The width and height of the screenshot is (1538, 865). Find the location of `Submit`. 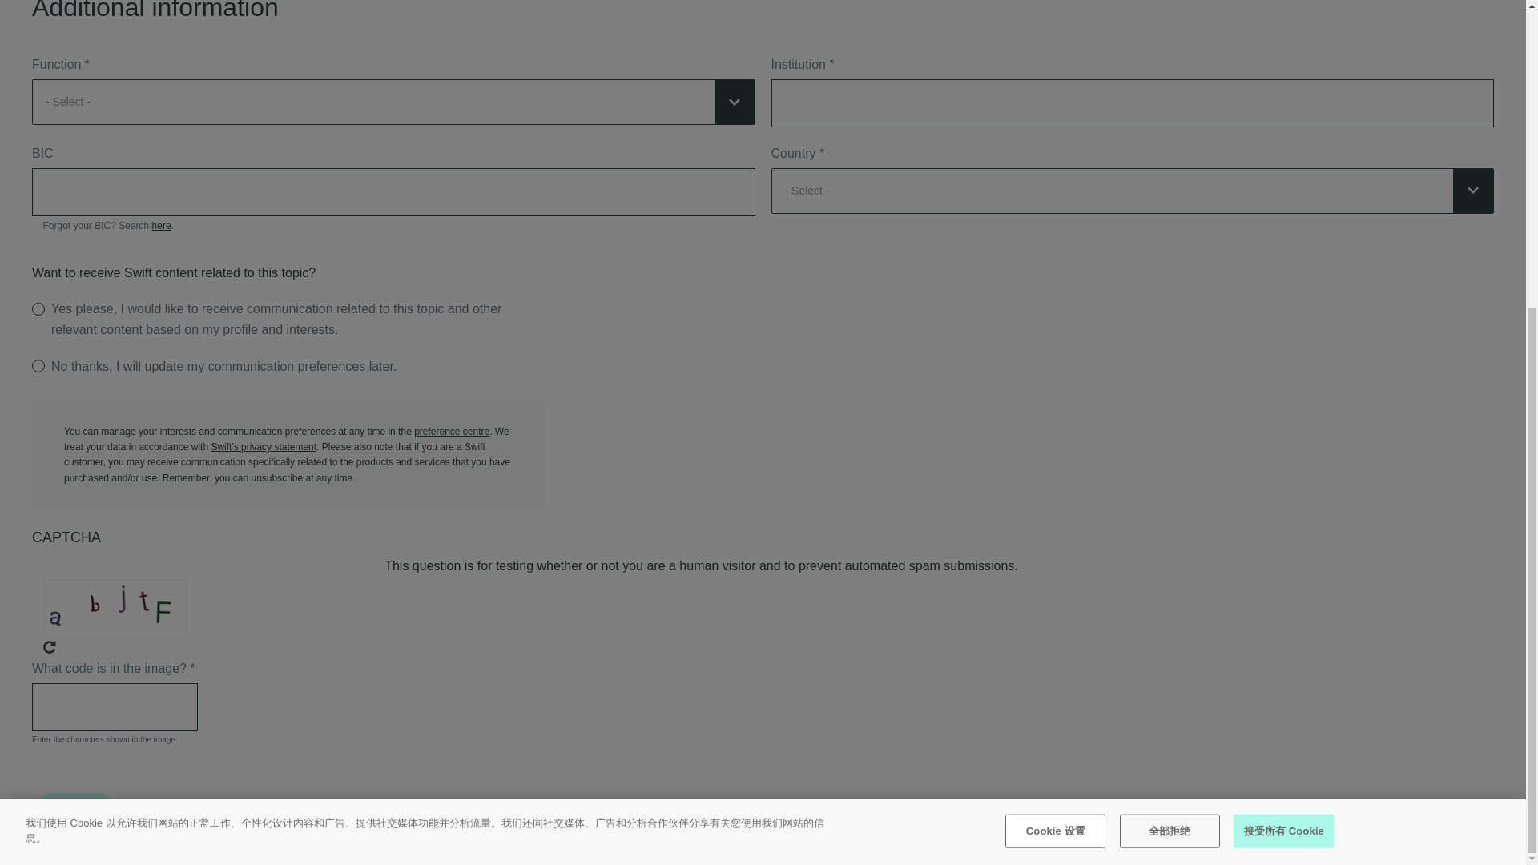

Submit is located at coordinates (74, 813).